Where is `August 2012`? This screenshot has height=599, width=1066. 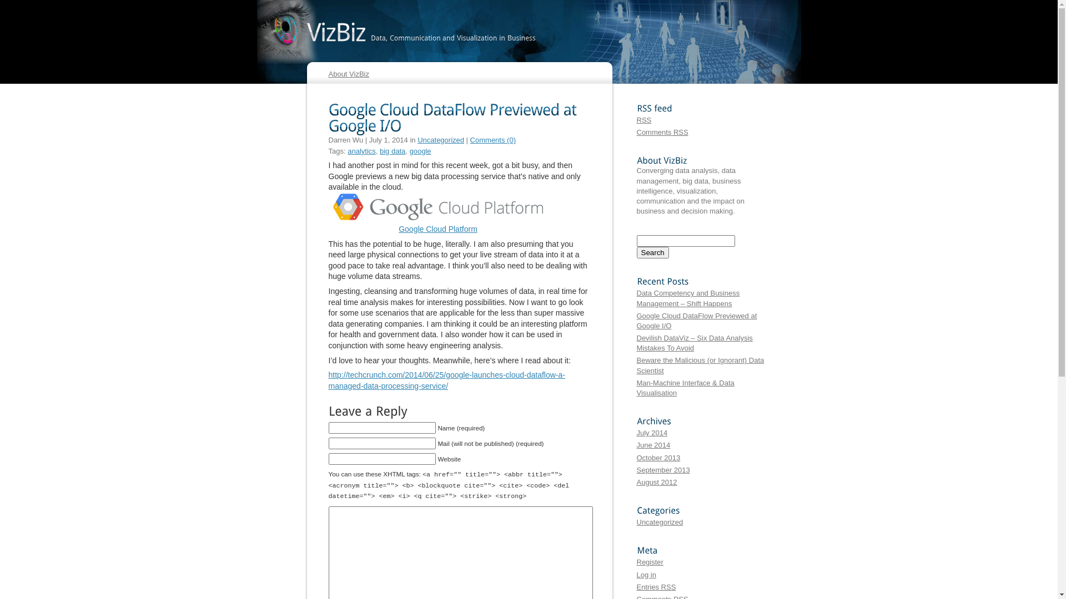
August 2012 is located at coordinates (656, 483).